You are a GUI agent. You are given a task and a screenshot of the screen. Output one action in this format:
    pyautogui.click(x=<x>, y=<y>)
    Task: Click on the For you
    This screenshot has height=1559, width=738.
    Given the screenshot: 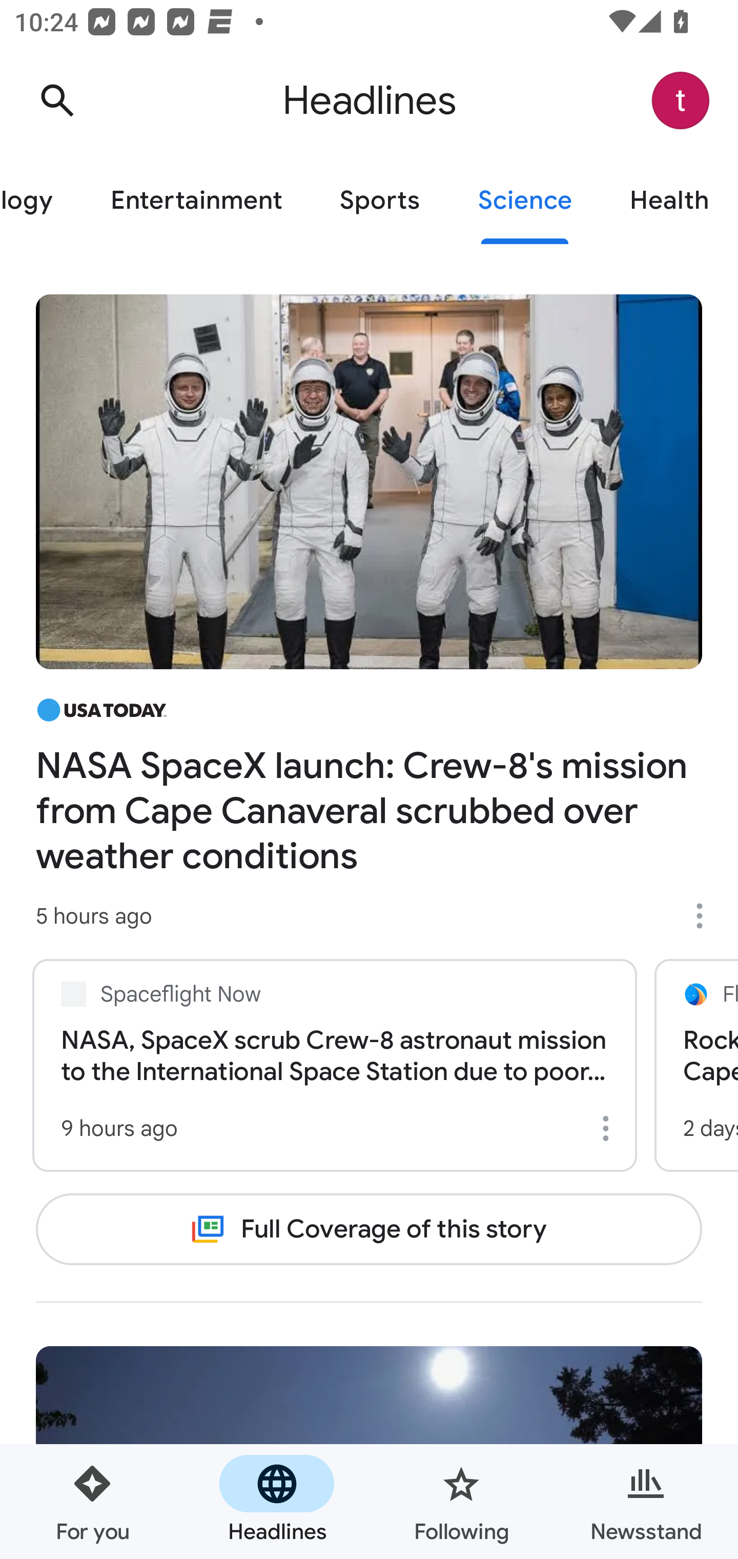 What is the action you would take?
    pyautogui.click(x=92, y=1502)
    